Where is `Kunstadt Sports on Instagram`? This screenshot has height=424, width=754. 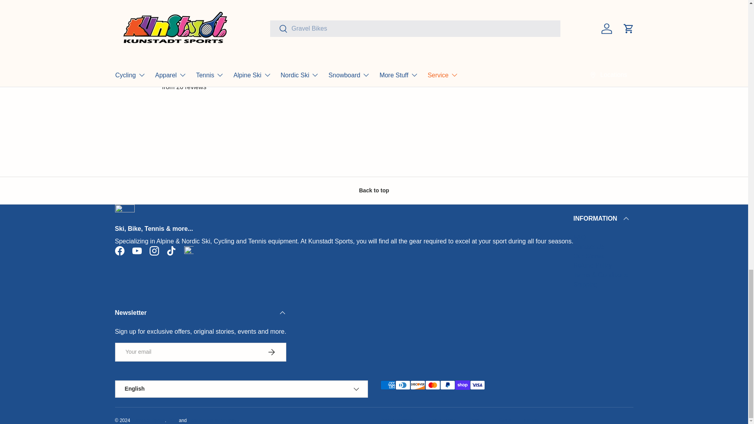
Kunstadt Sports on Instagram is located at coordinates (154, 250).